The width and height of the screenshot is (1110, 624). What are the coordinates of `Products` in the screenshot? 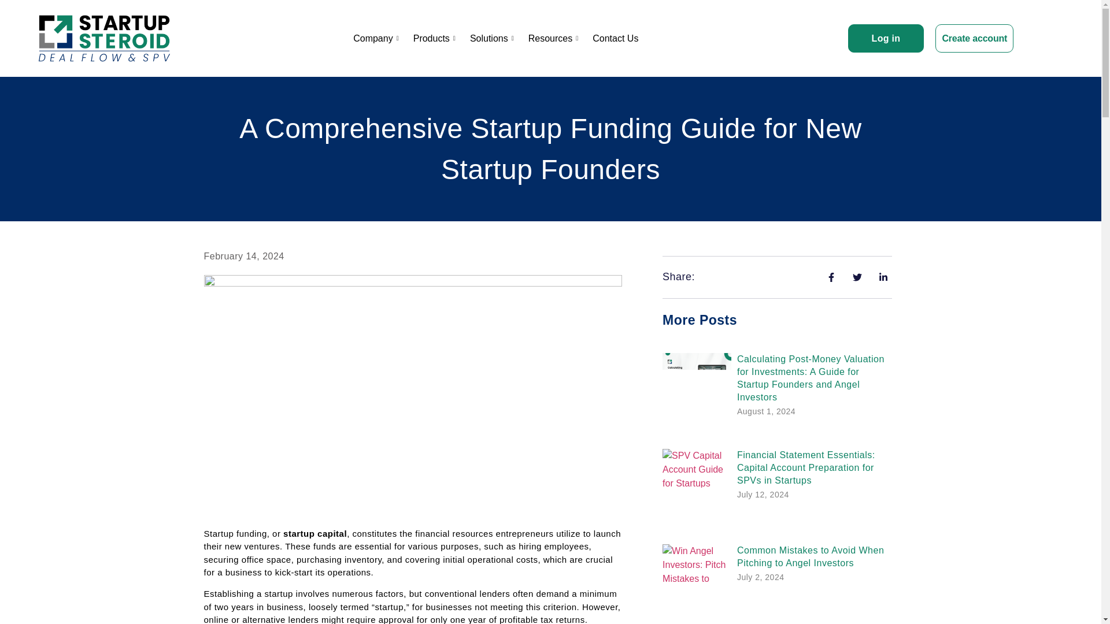 It's located at (435, 38).